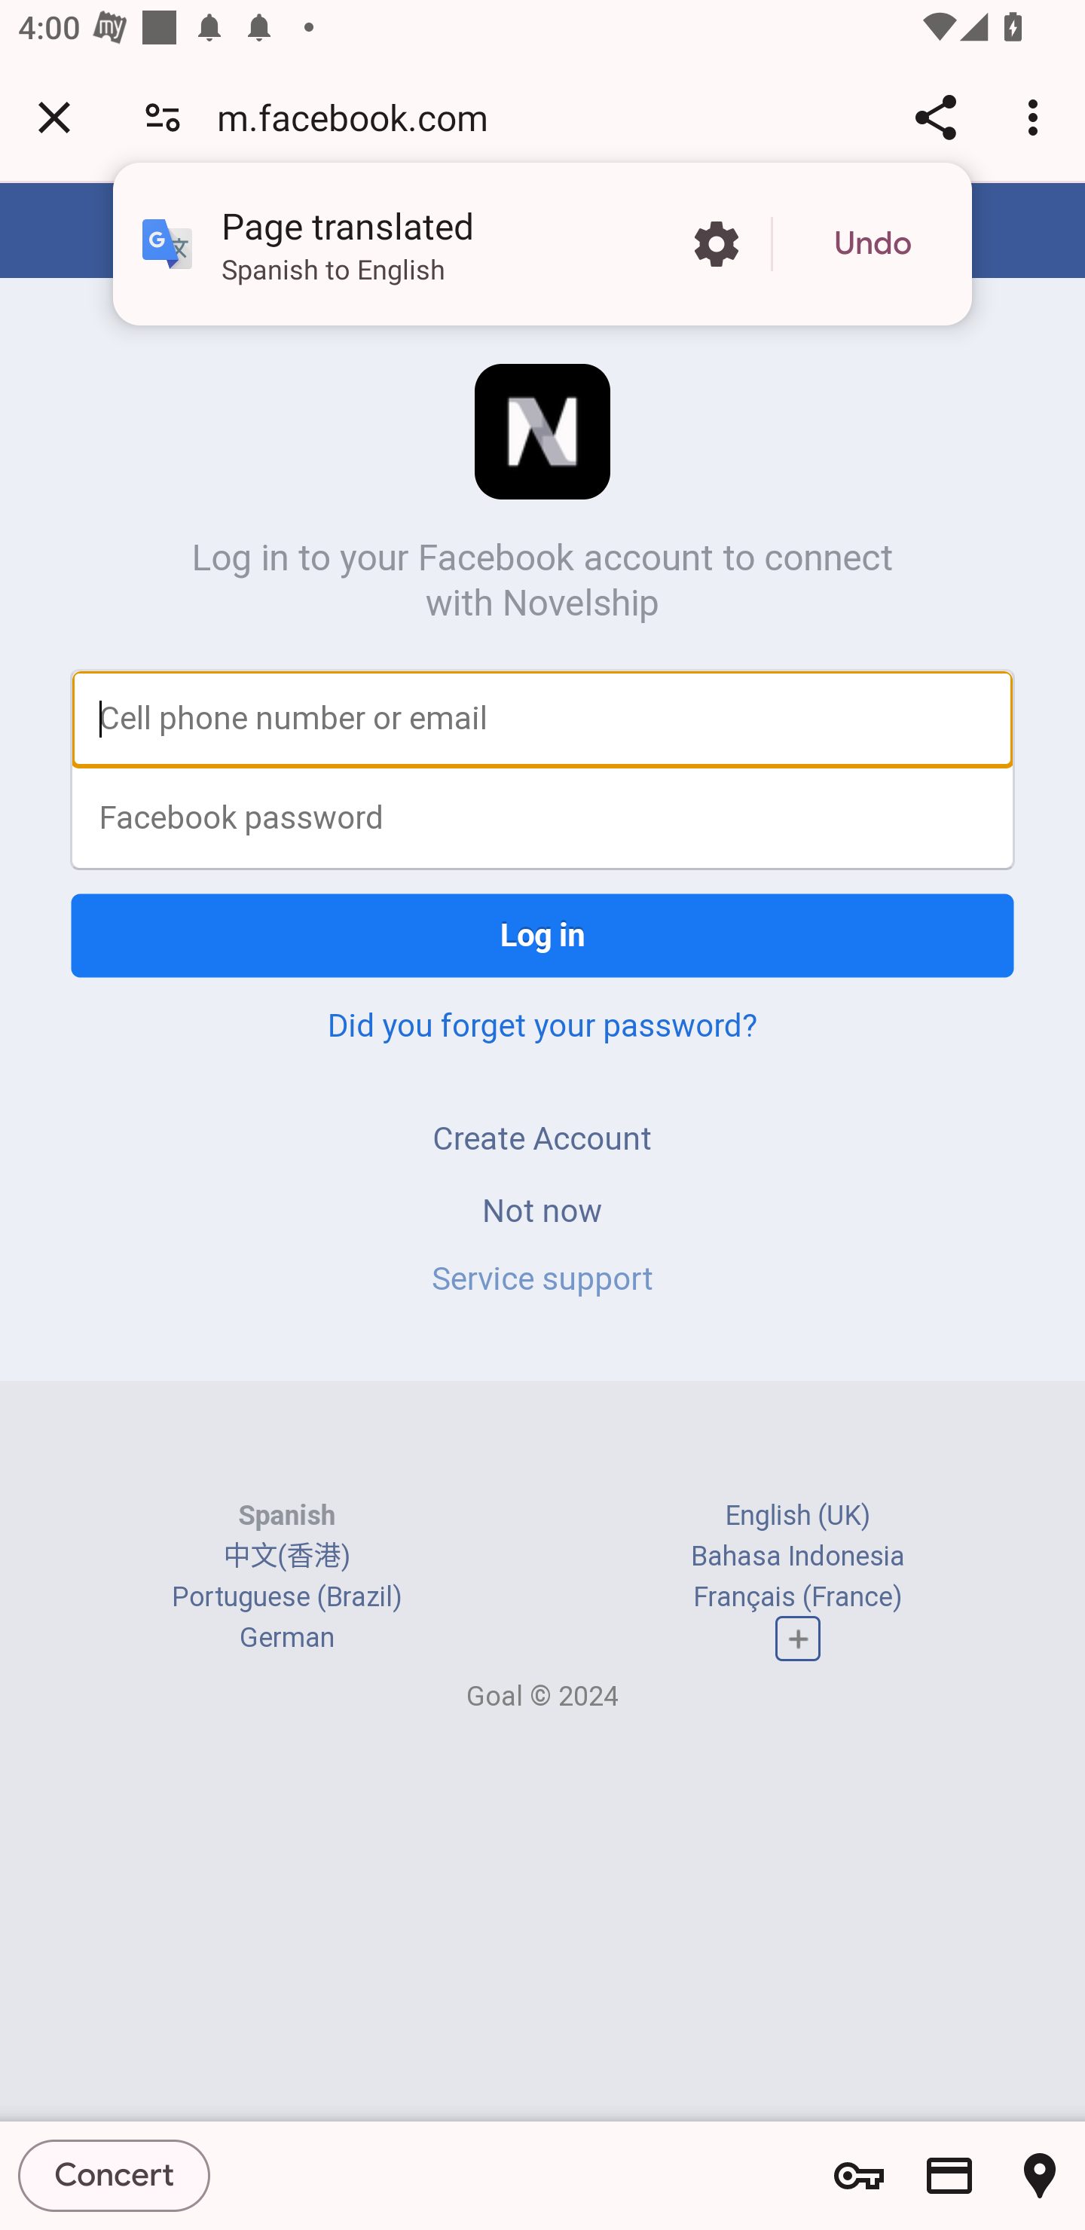 The image size is (1085, 2230). I want to click on Close tab, so click(54, 117).